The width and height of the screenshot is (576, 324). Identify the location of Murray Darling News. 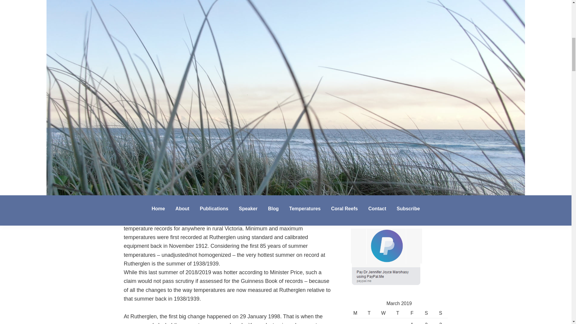
(353, 125).